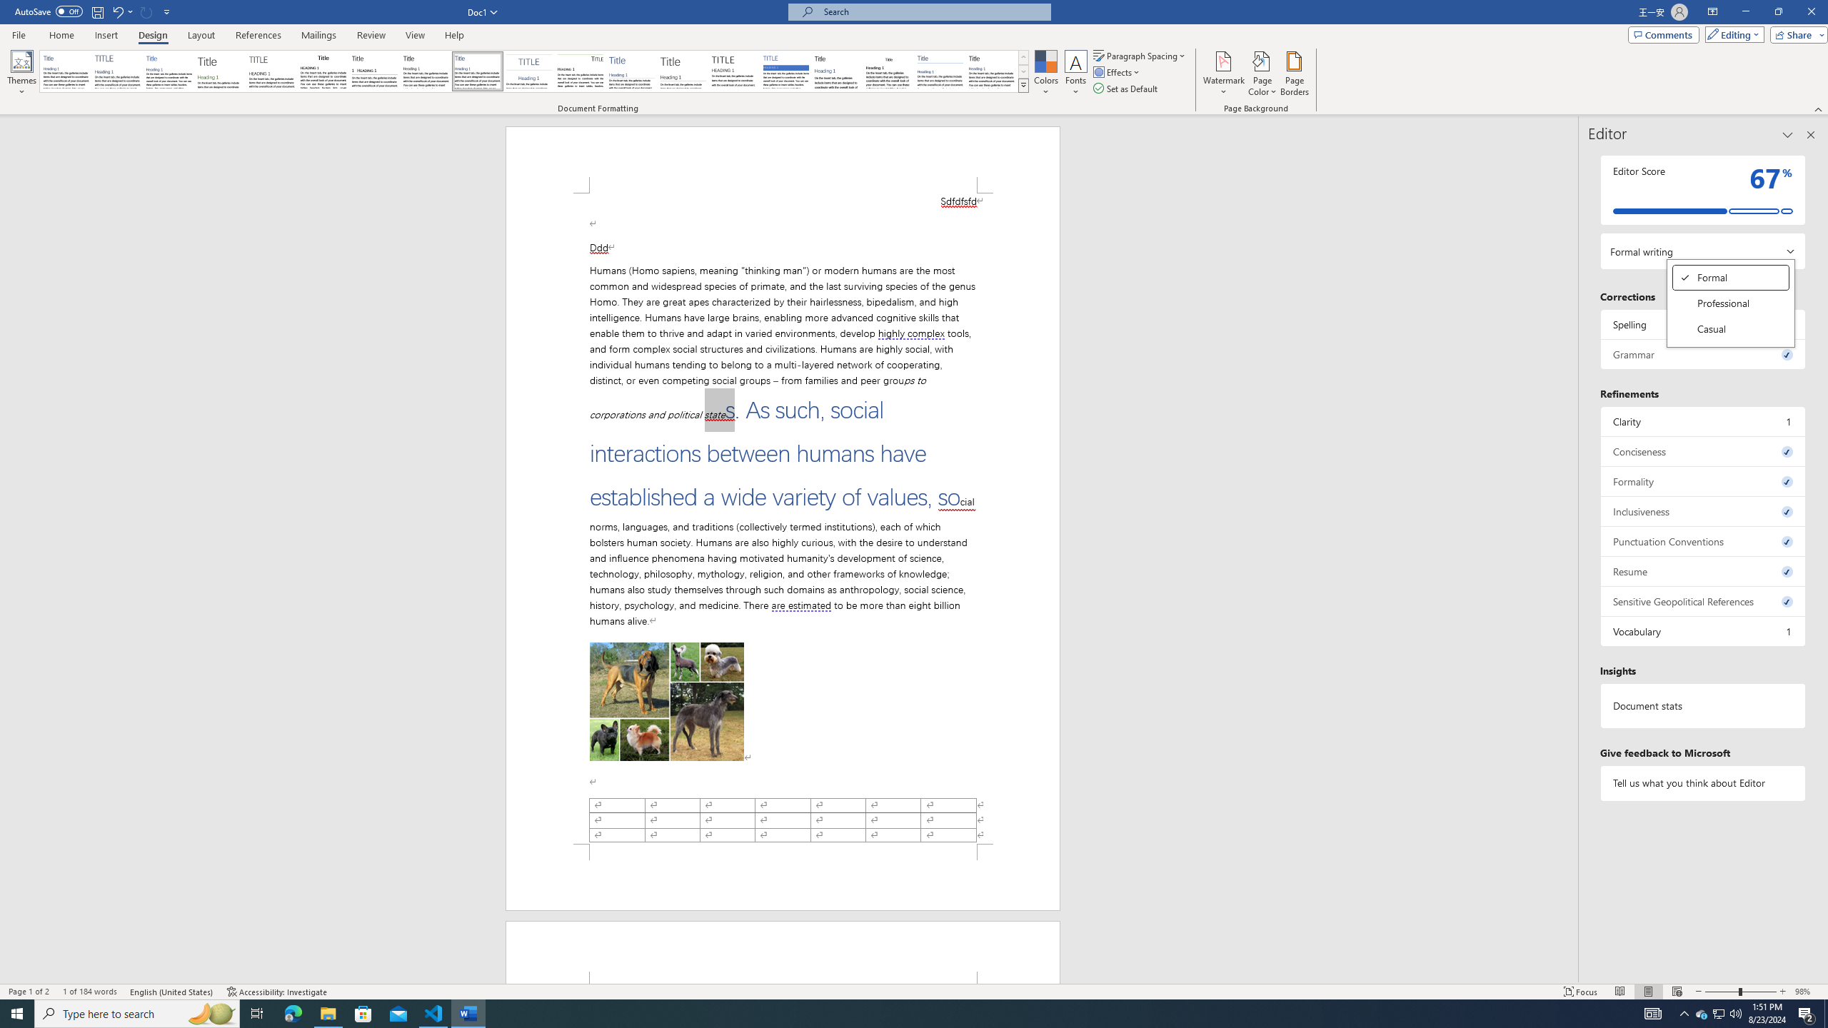  I want to click on Conciseness, 0 issues. Press space or enter to review items., so click(1704, 451).